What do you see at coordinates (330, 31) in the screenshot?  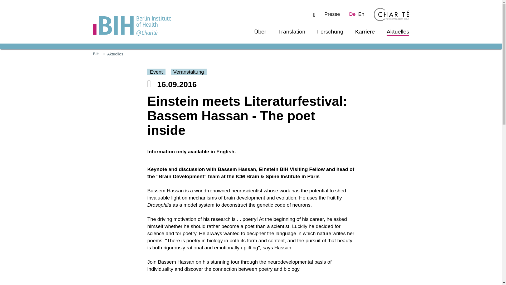 I see `Forschung` at bounding box center [330, 31].